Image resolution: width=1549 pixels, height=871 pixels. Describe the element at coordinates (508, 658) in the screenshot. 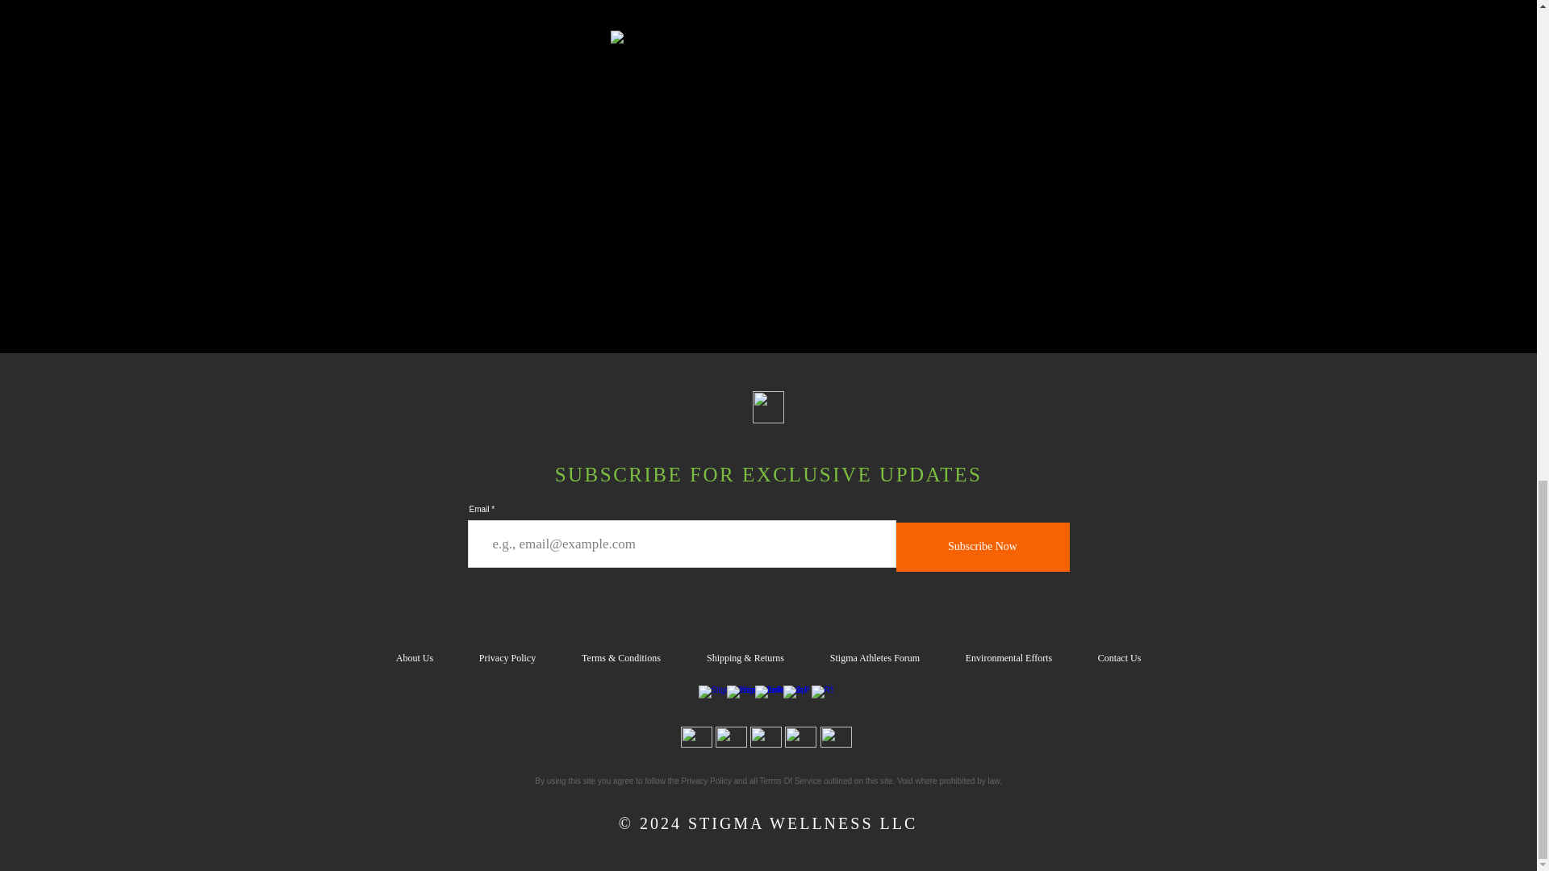

I see `Privacy Policy` at that location.